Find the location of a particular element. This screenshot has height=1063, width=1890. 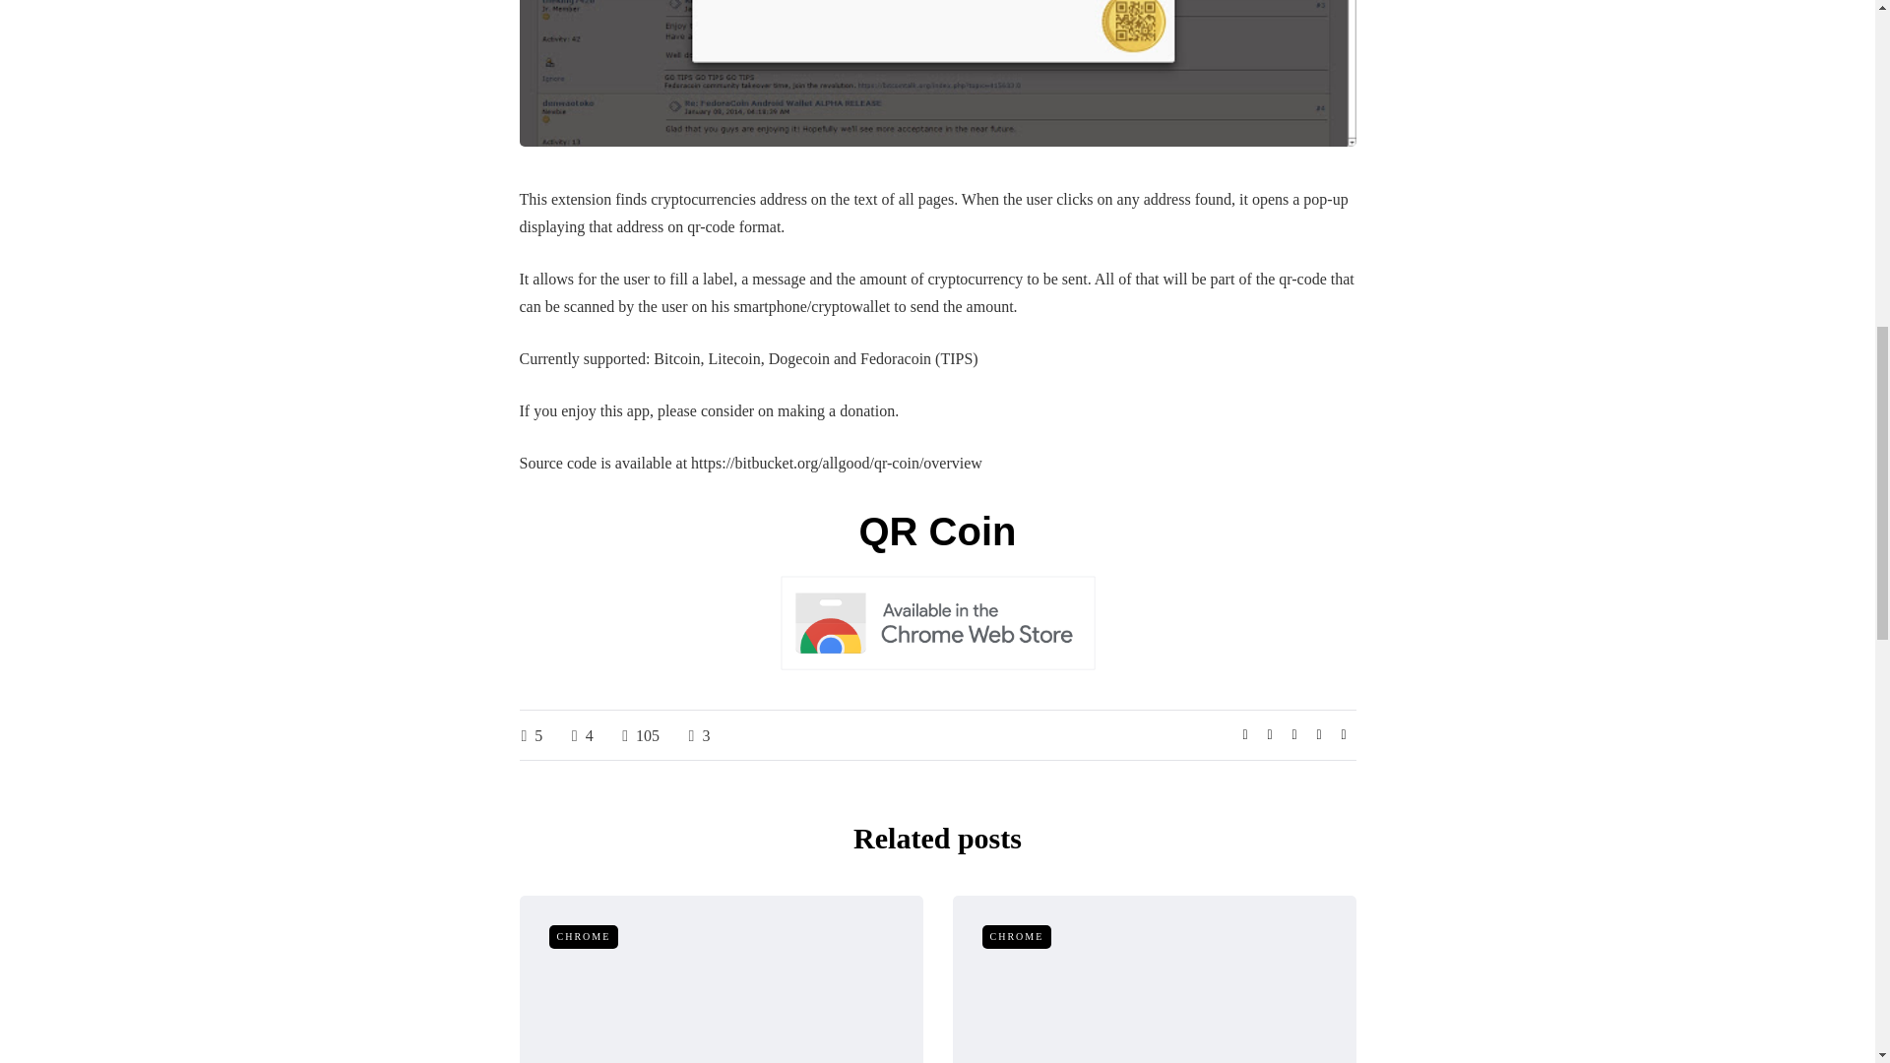

Tweet this is located at coordinates (1270, 734).